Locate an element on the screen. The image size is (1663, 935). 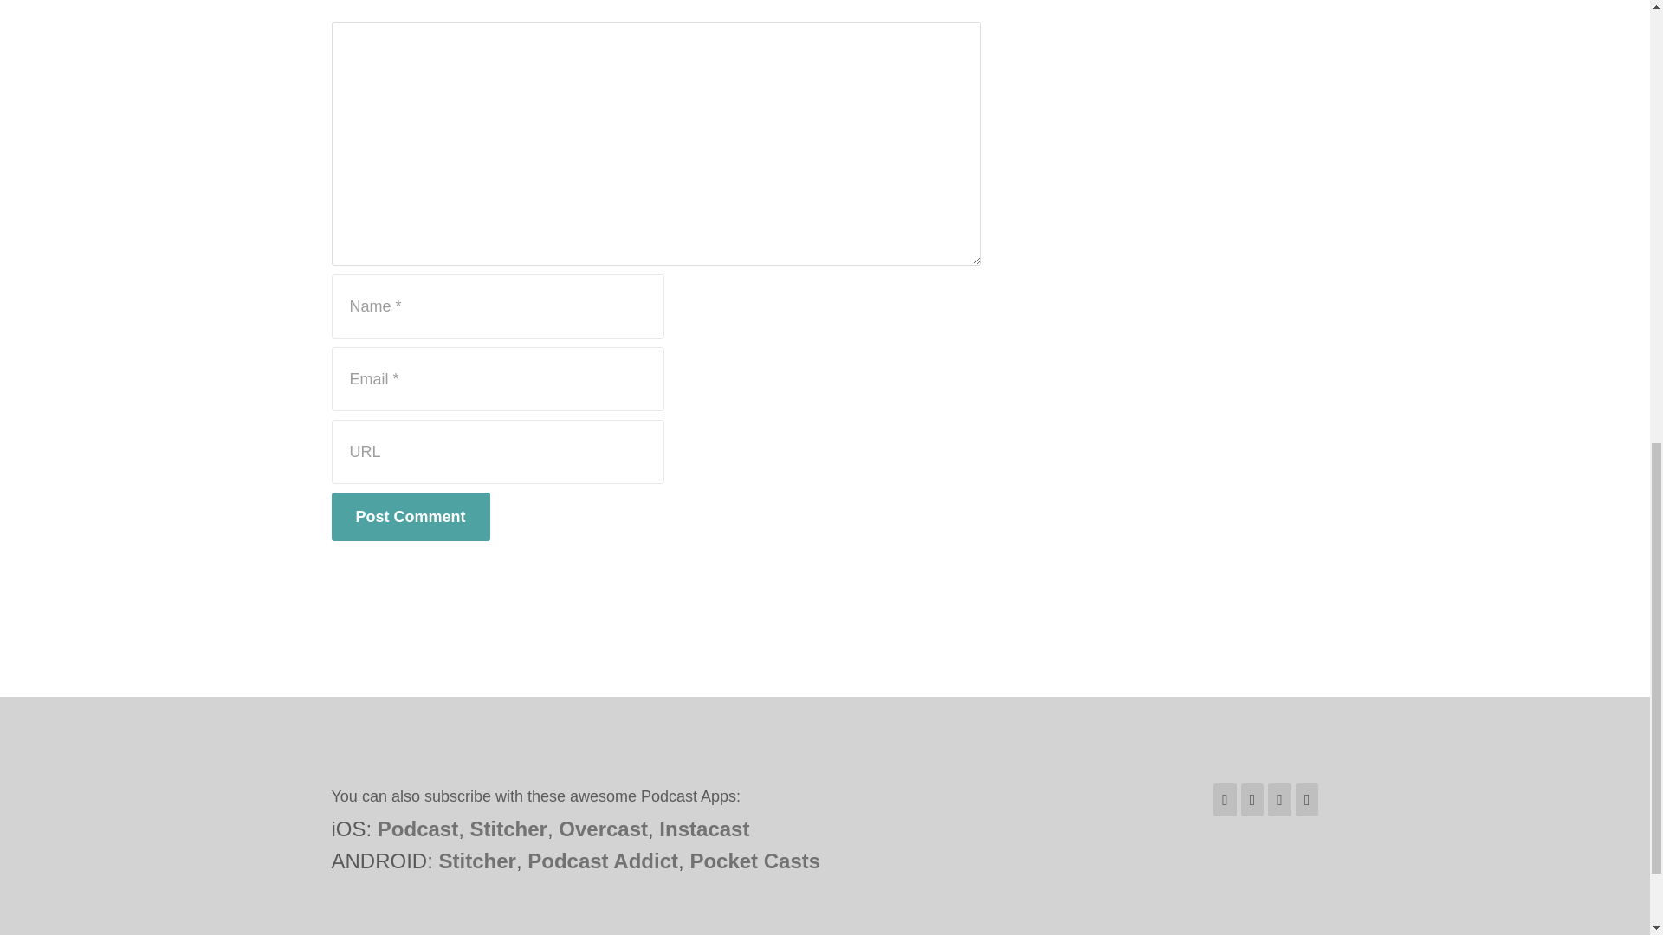
Overcast is located at coordinates (603, 828).